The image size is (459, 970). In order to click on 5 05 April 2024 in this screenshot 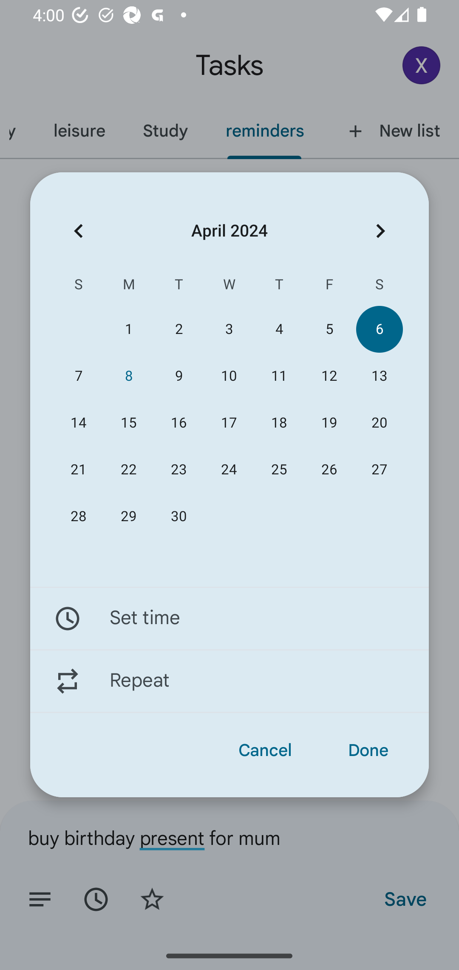, I will do `click(329, 329)`.